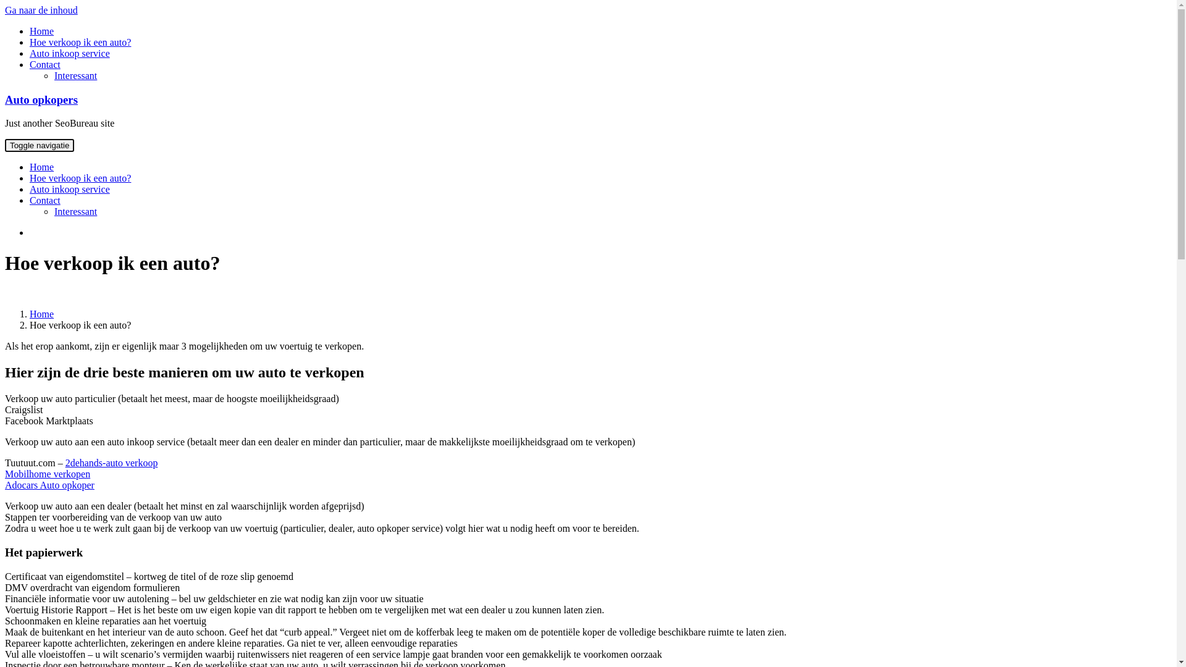  I want to click on Home, so click(42, 167).